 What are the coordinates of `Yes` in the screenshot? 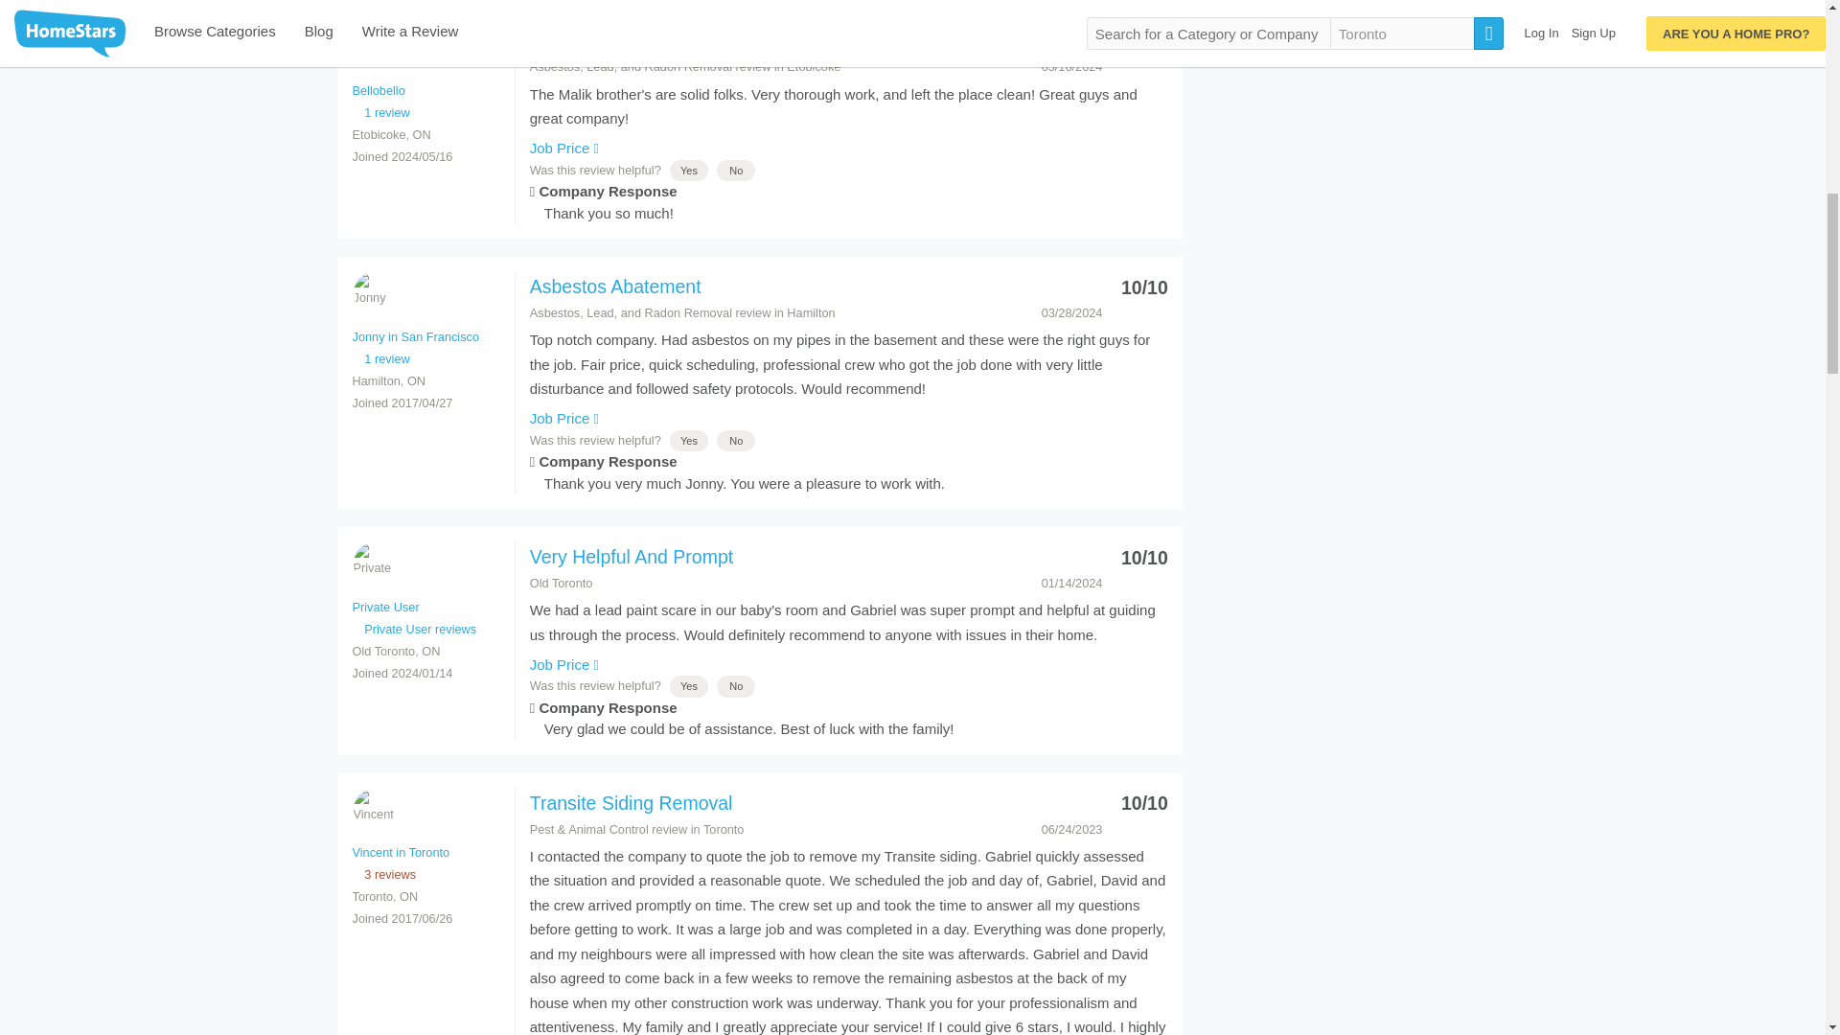 It's located at (688, 440).